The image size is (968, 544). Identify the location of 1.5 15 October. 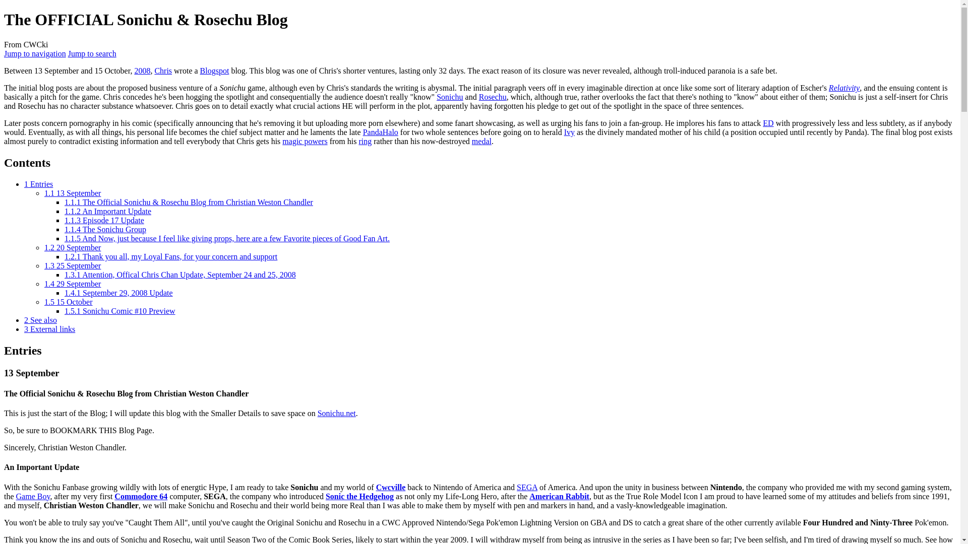
(69, 302).